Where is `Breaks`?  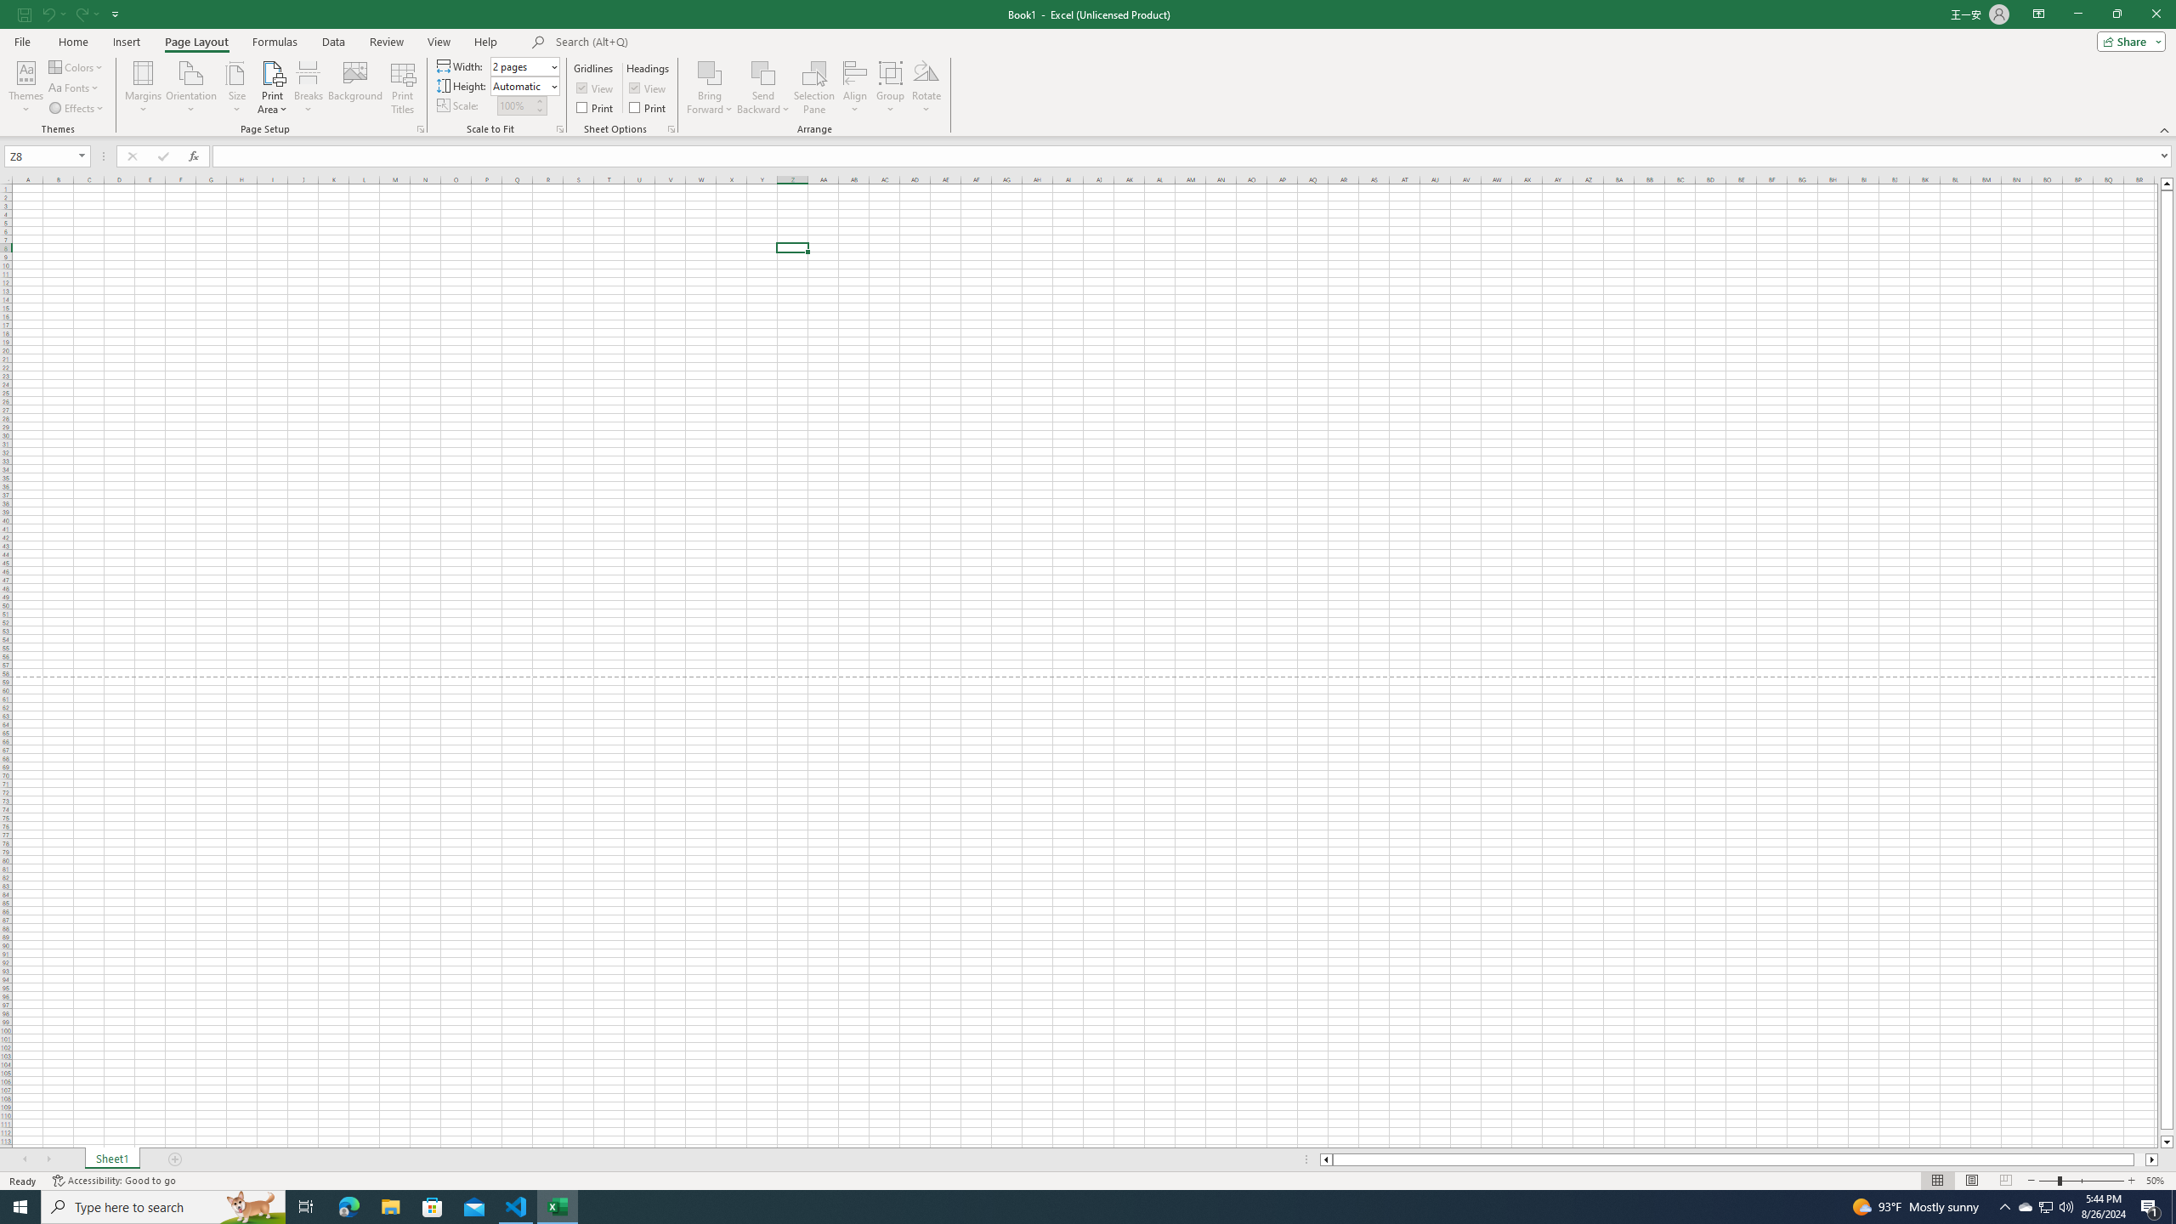 Breaks is located at coordinates (309, 88).